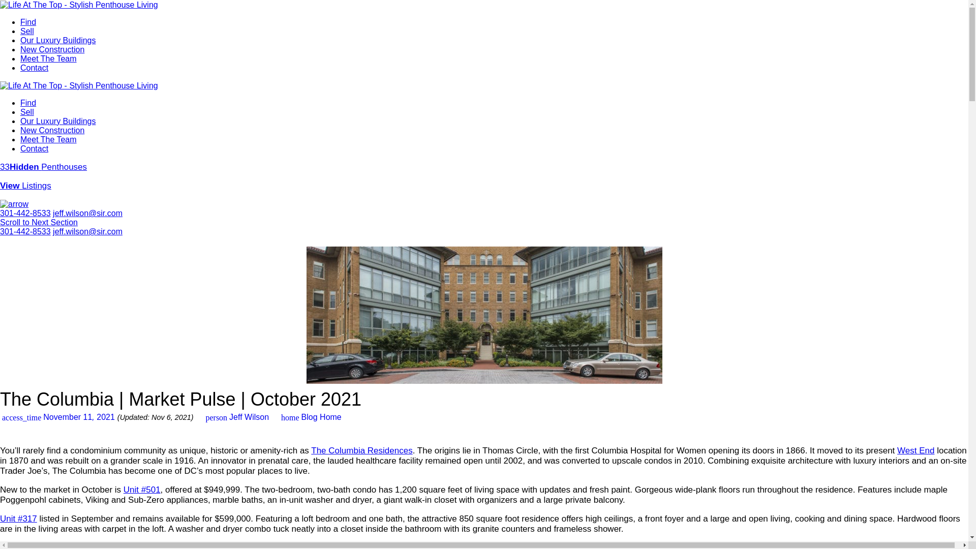 The height and width of the screenshot is (549, 976). Describe the element at coordinates (39, 222) in the screenshot. I see `Scroll to Next Section` at that location.